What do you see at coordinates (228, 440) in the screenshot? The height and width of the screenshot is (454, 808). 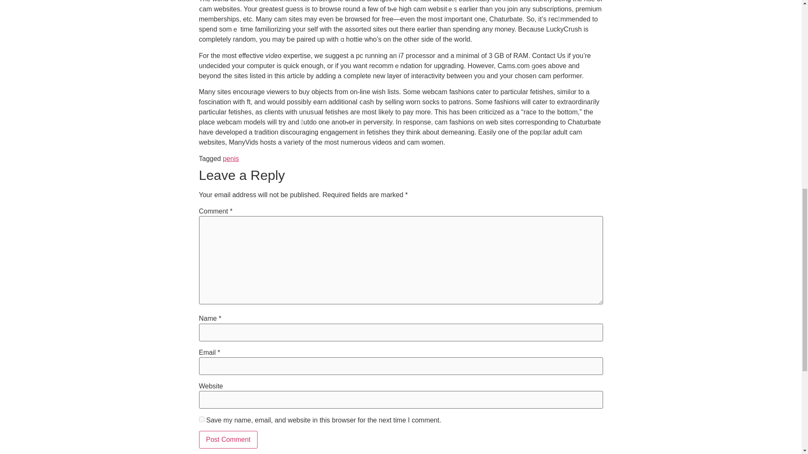 I see `Post Comment` at bounding box center [228, 440].